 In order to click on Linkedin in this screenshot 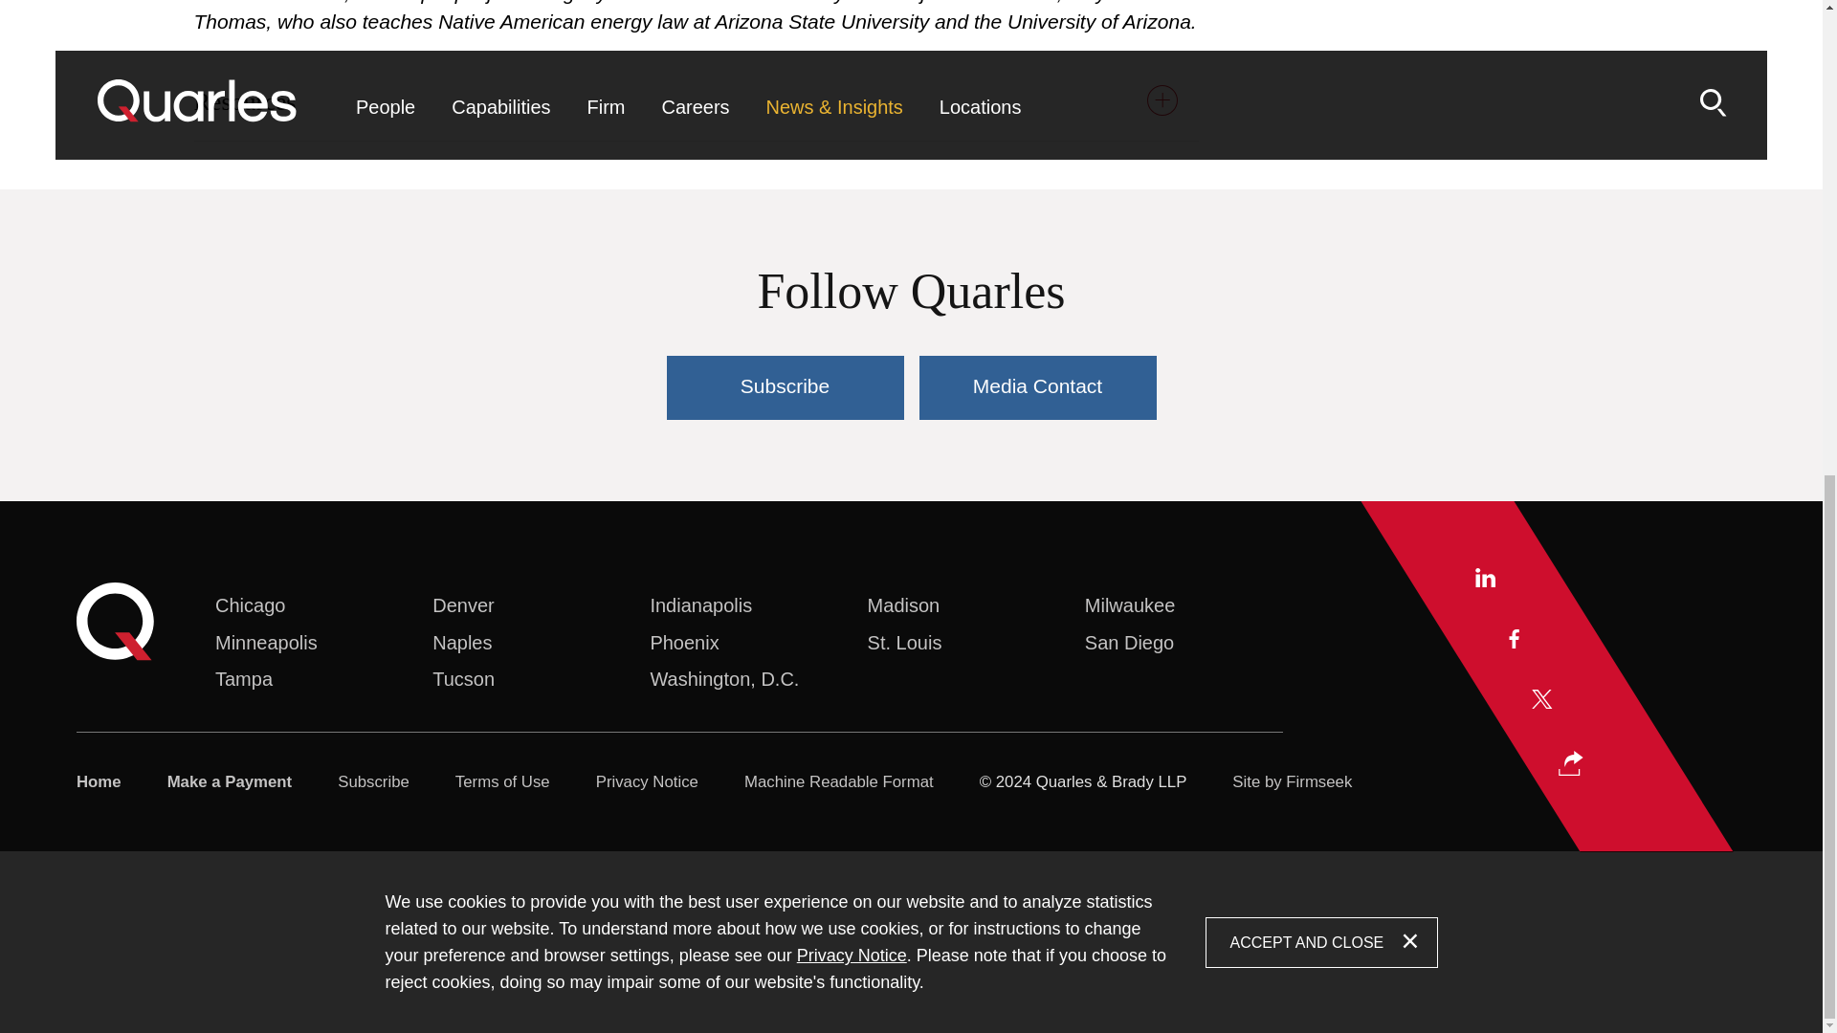, I will do `click(1485, 578)`.